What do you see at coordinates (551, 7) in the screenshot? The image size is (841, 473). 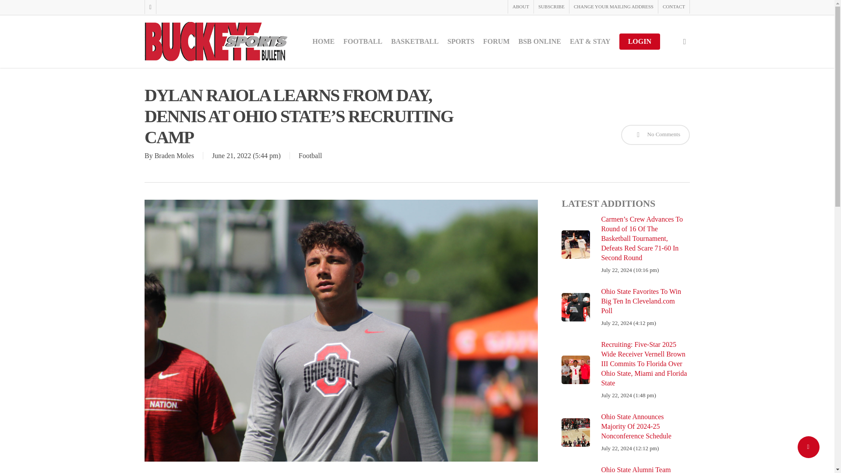 I see `SUBSCRIBE` at bounding box center [551, 7].